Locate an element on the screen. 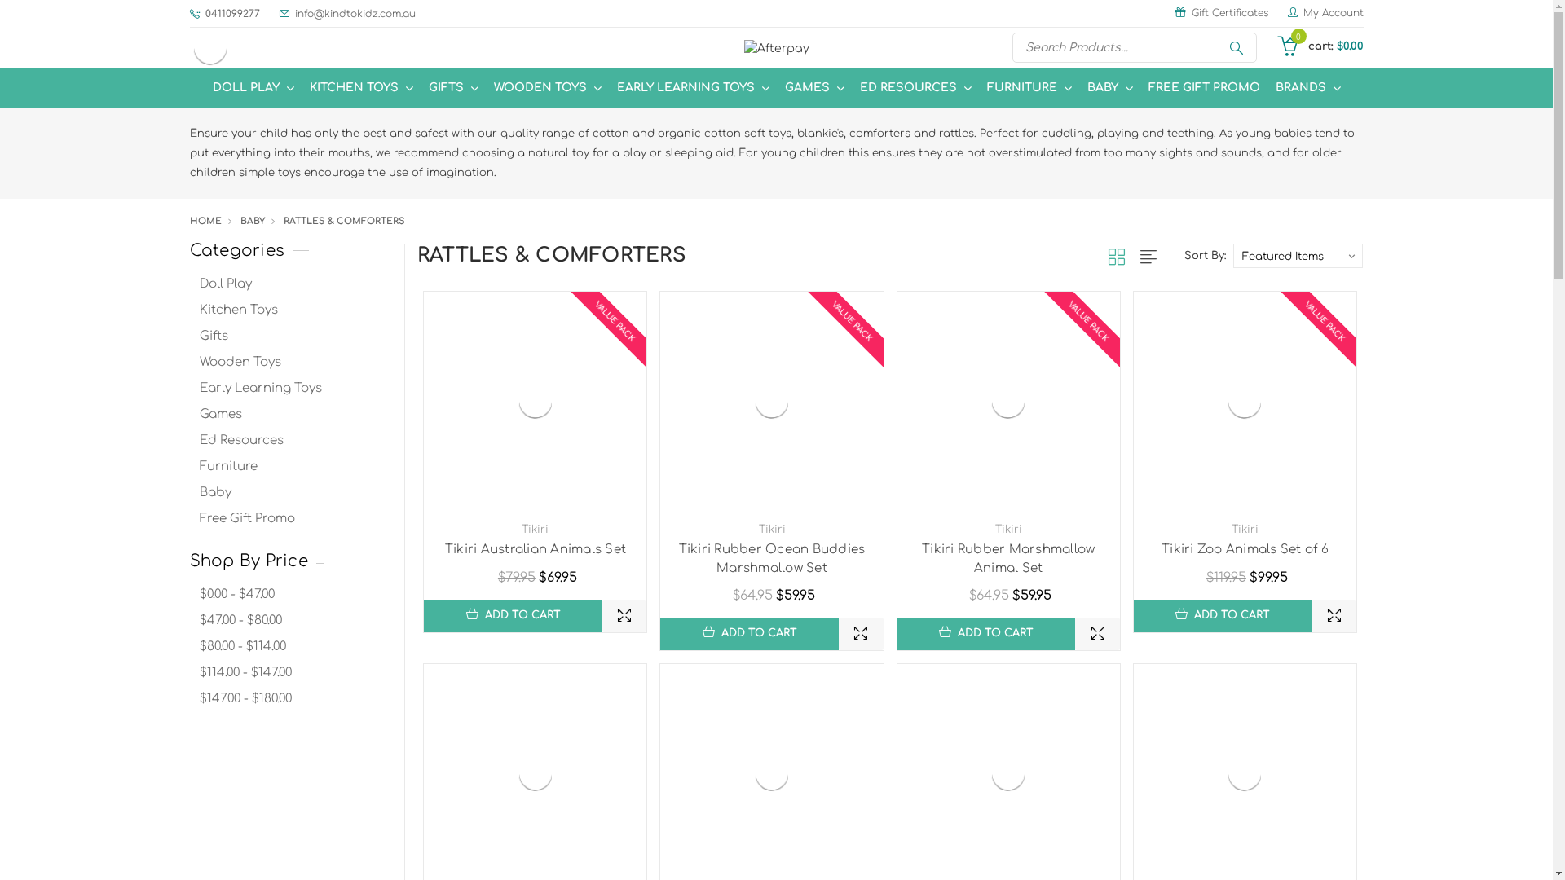 Image resolution: width=1565 pixels, height=880 pixels. $47.00 - $80.00 is located at coordinates (295, 621).